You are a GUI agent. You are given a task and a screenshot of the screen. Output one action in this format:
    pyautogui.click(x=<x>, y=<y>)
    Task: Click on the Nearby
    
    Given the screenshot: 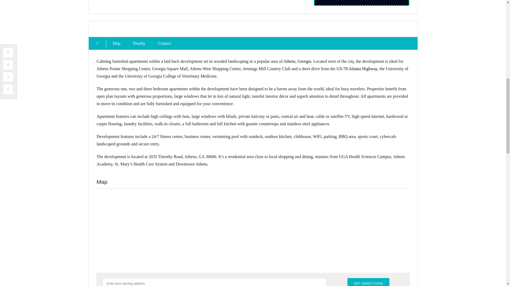 What is the action you would take?
    pyautogui.click(x=139, y=43)
    